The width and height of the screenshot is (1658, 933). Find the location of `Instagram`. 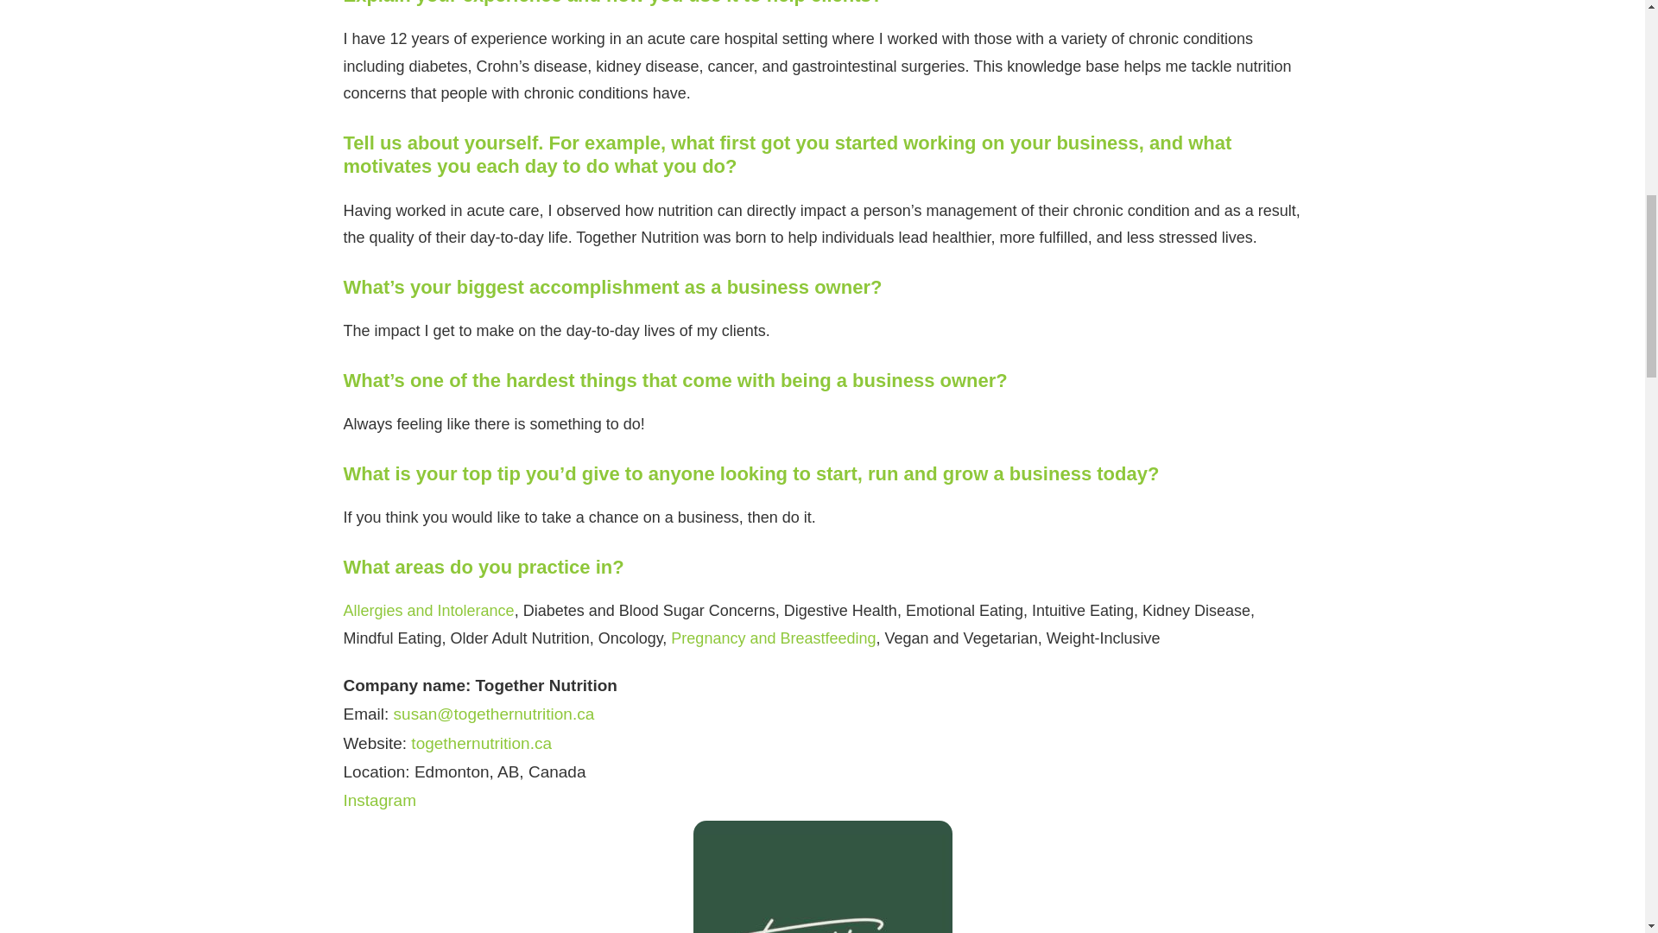

Instagram is located at coordinates (379, 800).